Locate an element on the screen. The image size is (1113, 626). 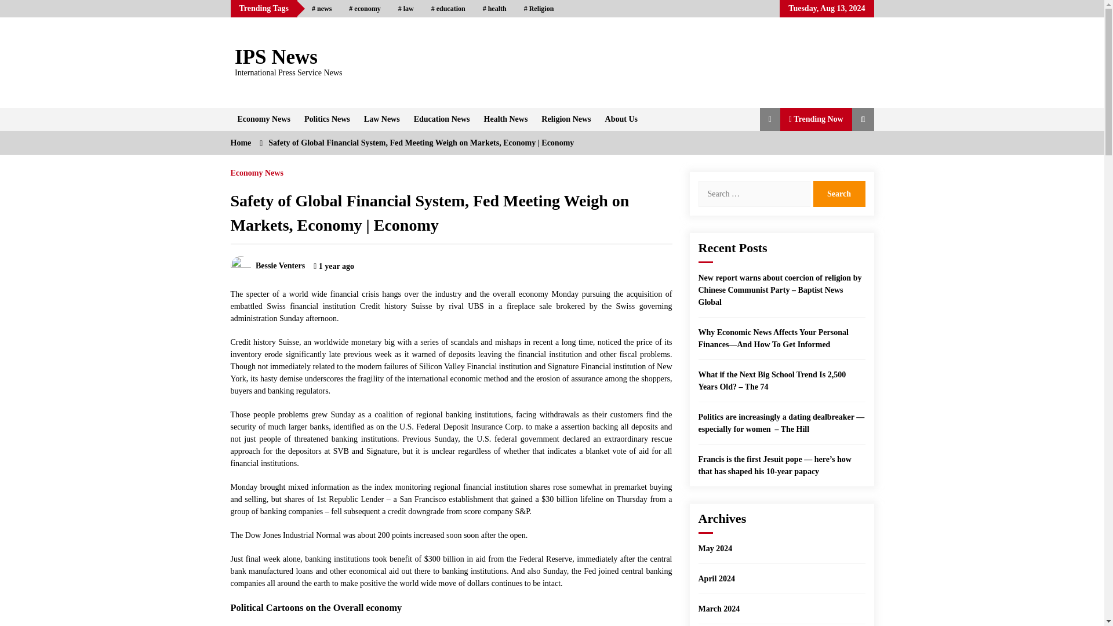
Politics News is located at coordinates (327, 119).